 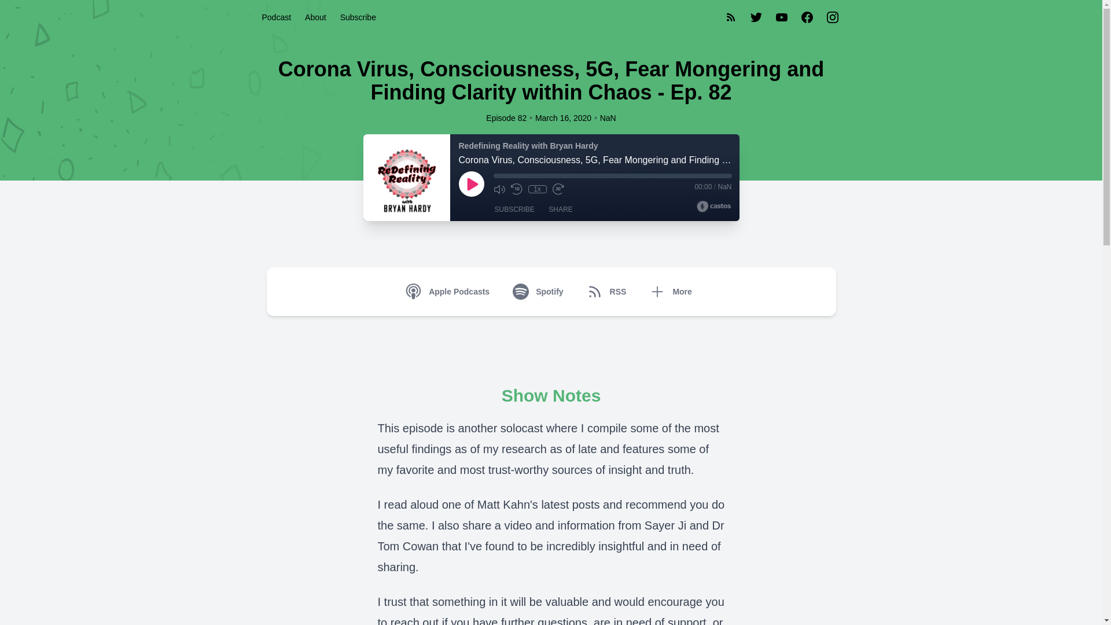 I want to click on RSS, so click(x=609, y=292).